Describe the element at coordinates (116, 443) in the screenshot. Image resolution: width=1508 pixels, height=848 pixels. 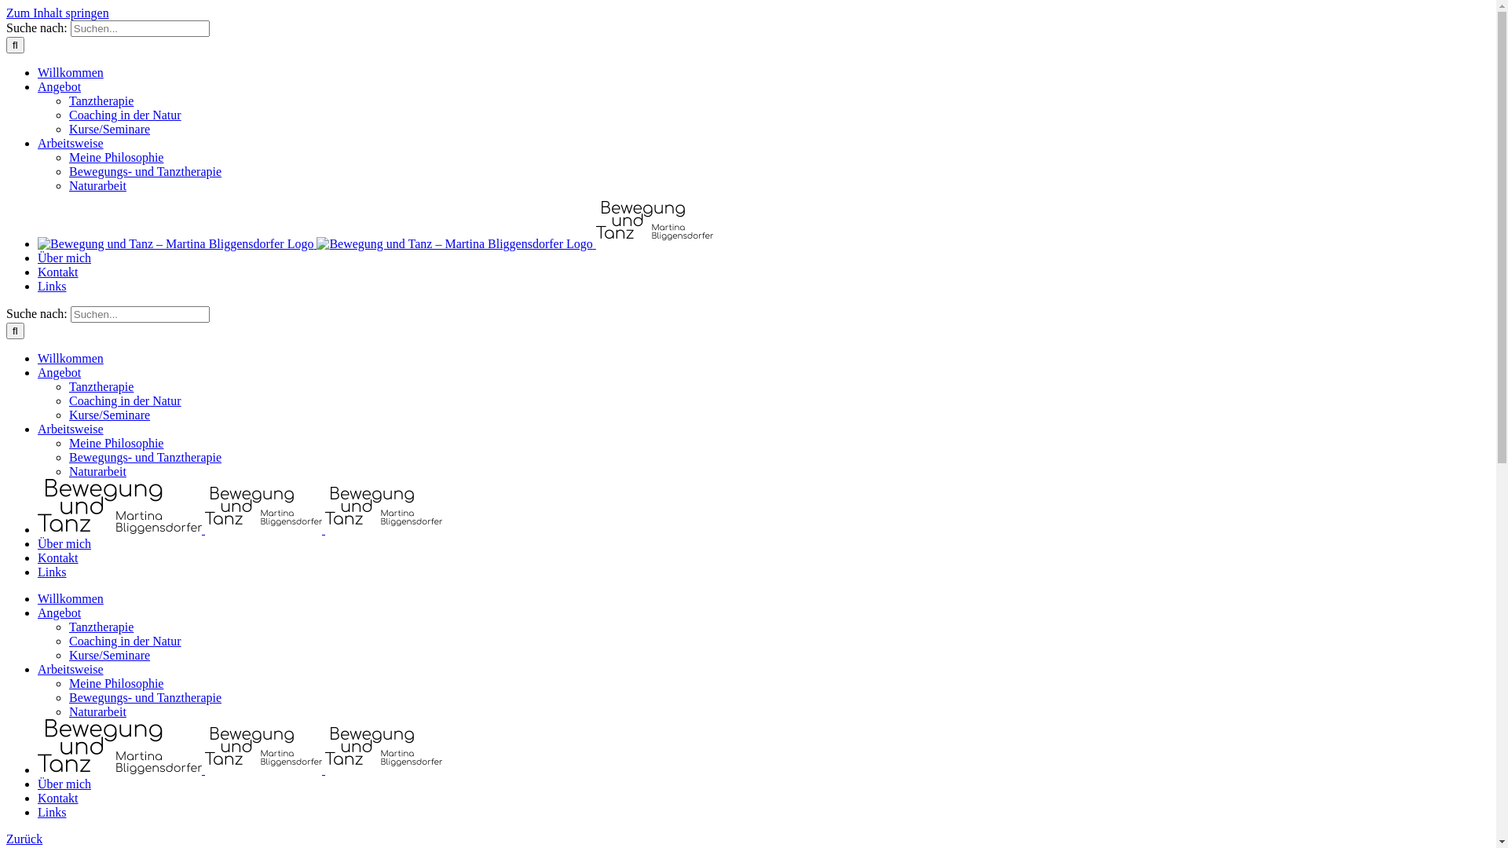
I see `Meine Philosophie` at that location.